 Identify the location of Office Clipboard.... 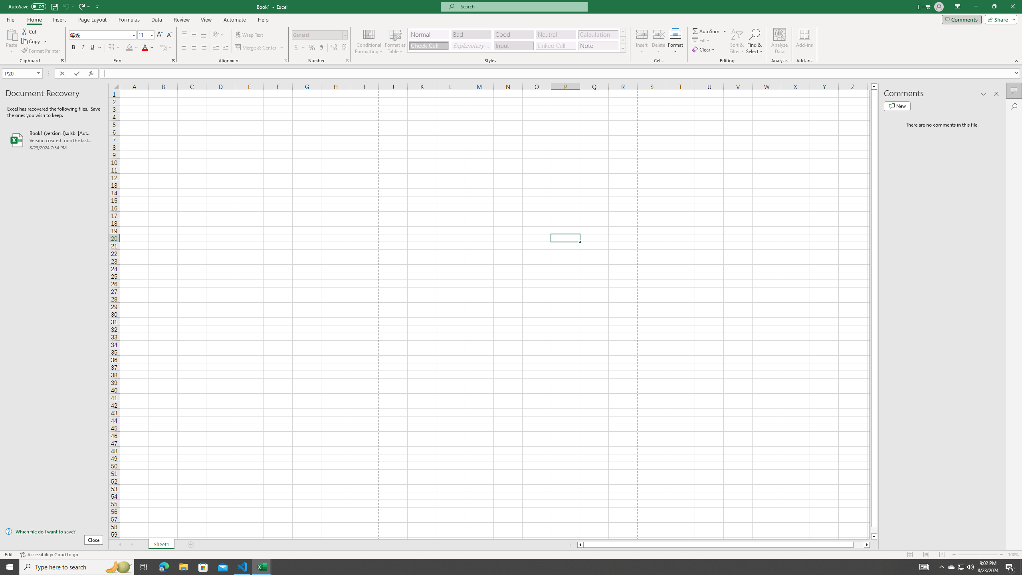
(62, 61).